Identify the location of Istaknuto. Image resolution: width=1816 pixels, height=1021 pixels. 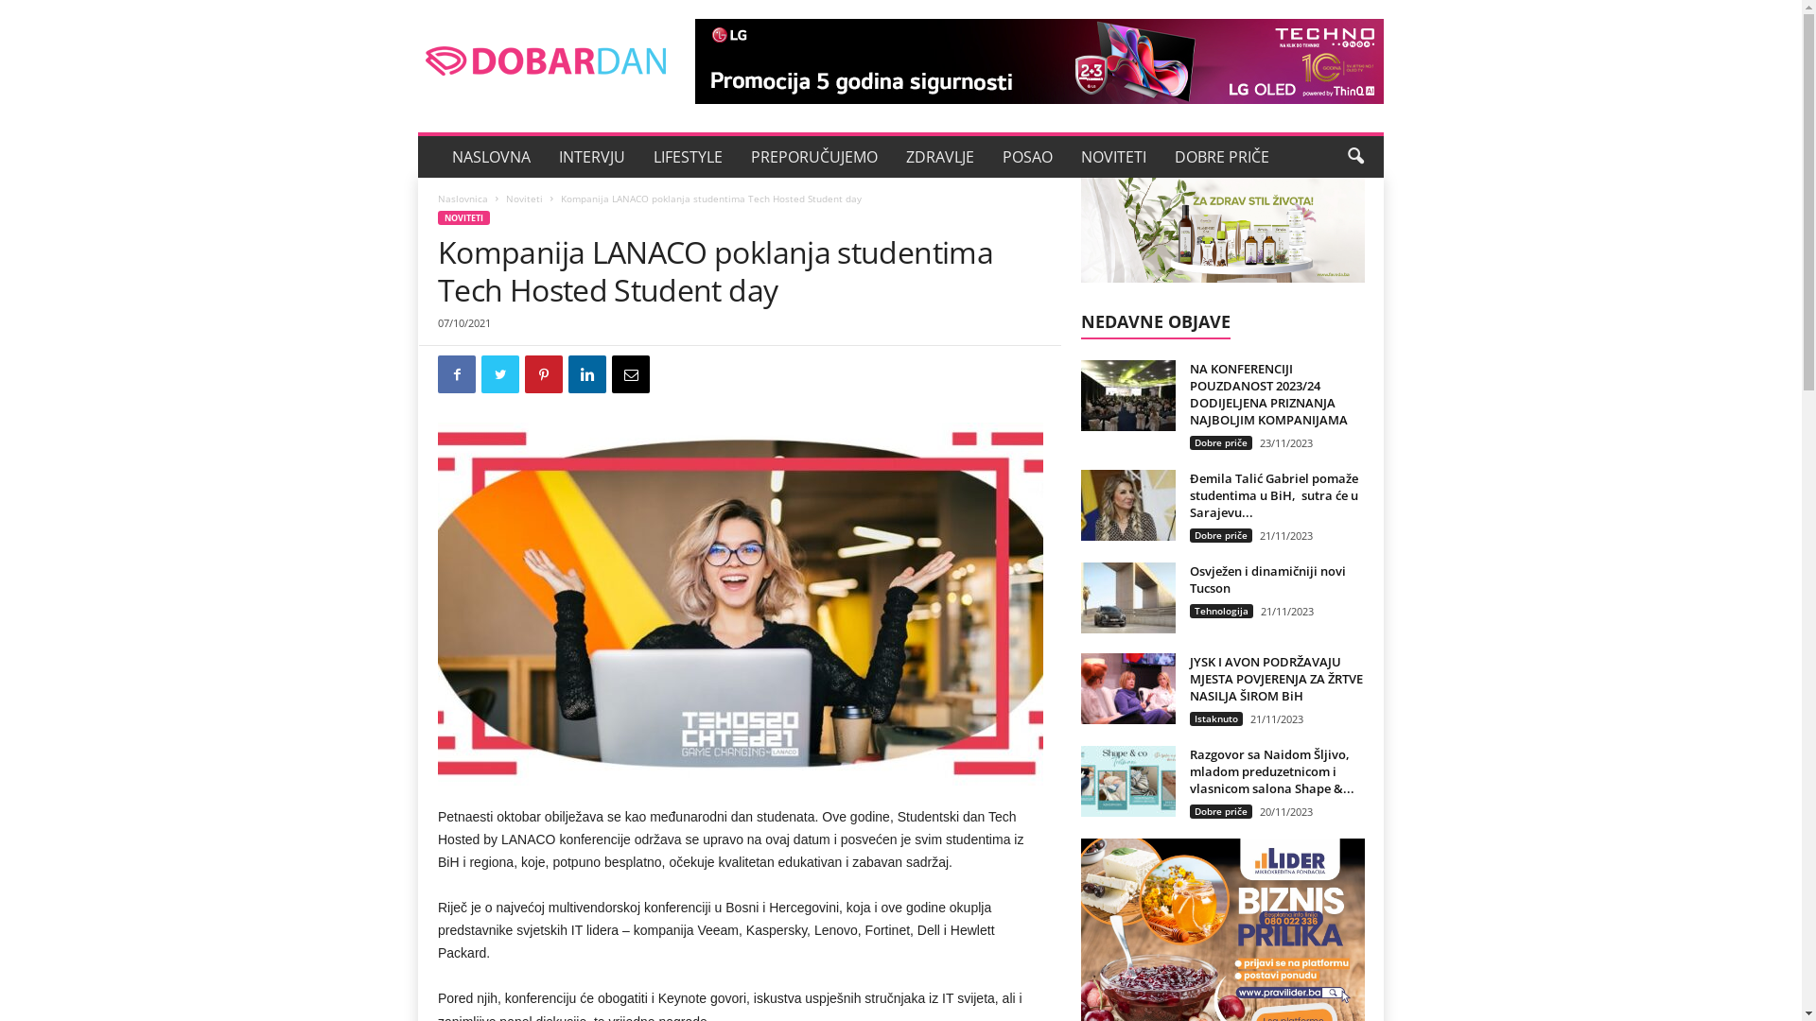
(1216, 718).